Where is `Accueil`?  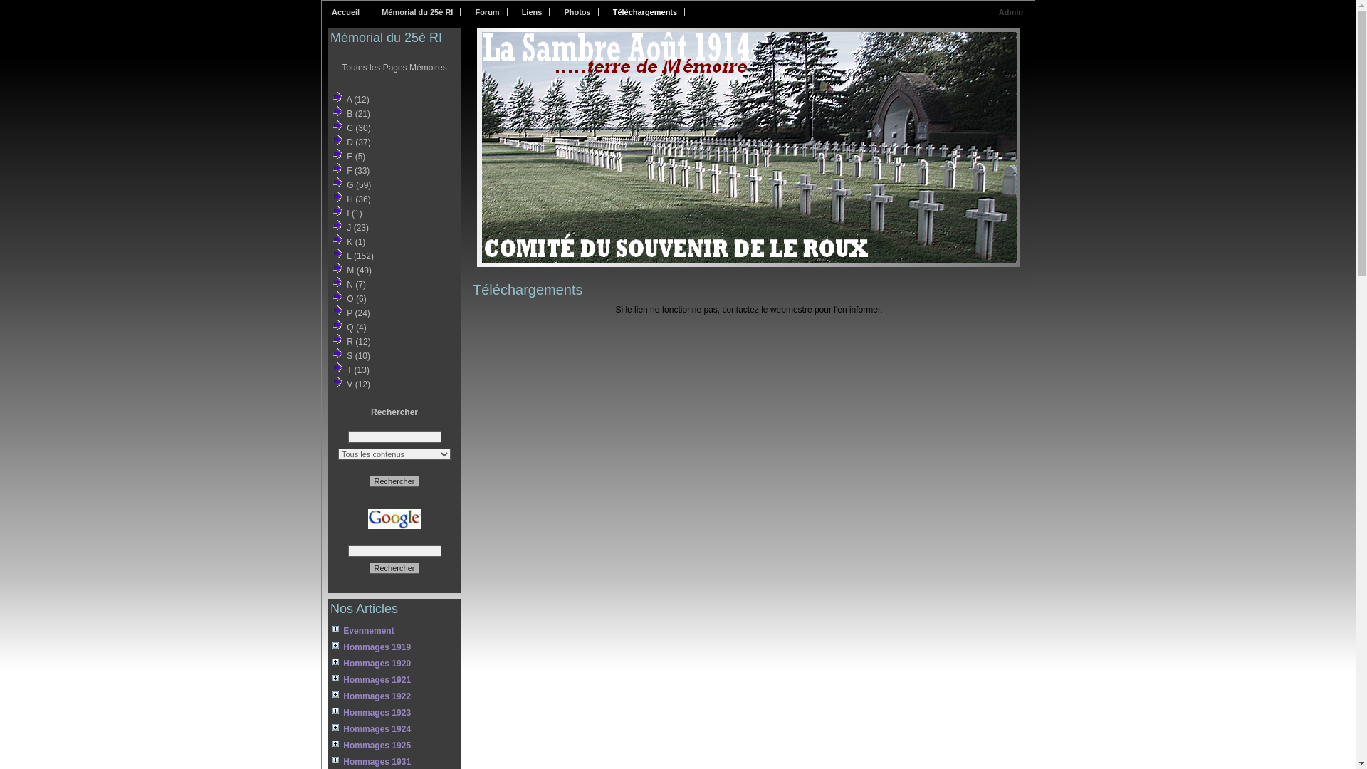 Accueil is located at coordinates (350, 12).